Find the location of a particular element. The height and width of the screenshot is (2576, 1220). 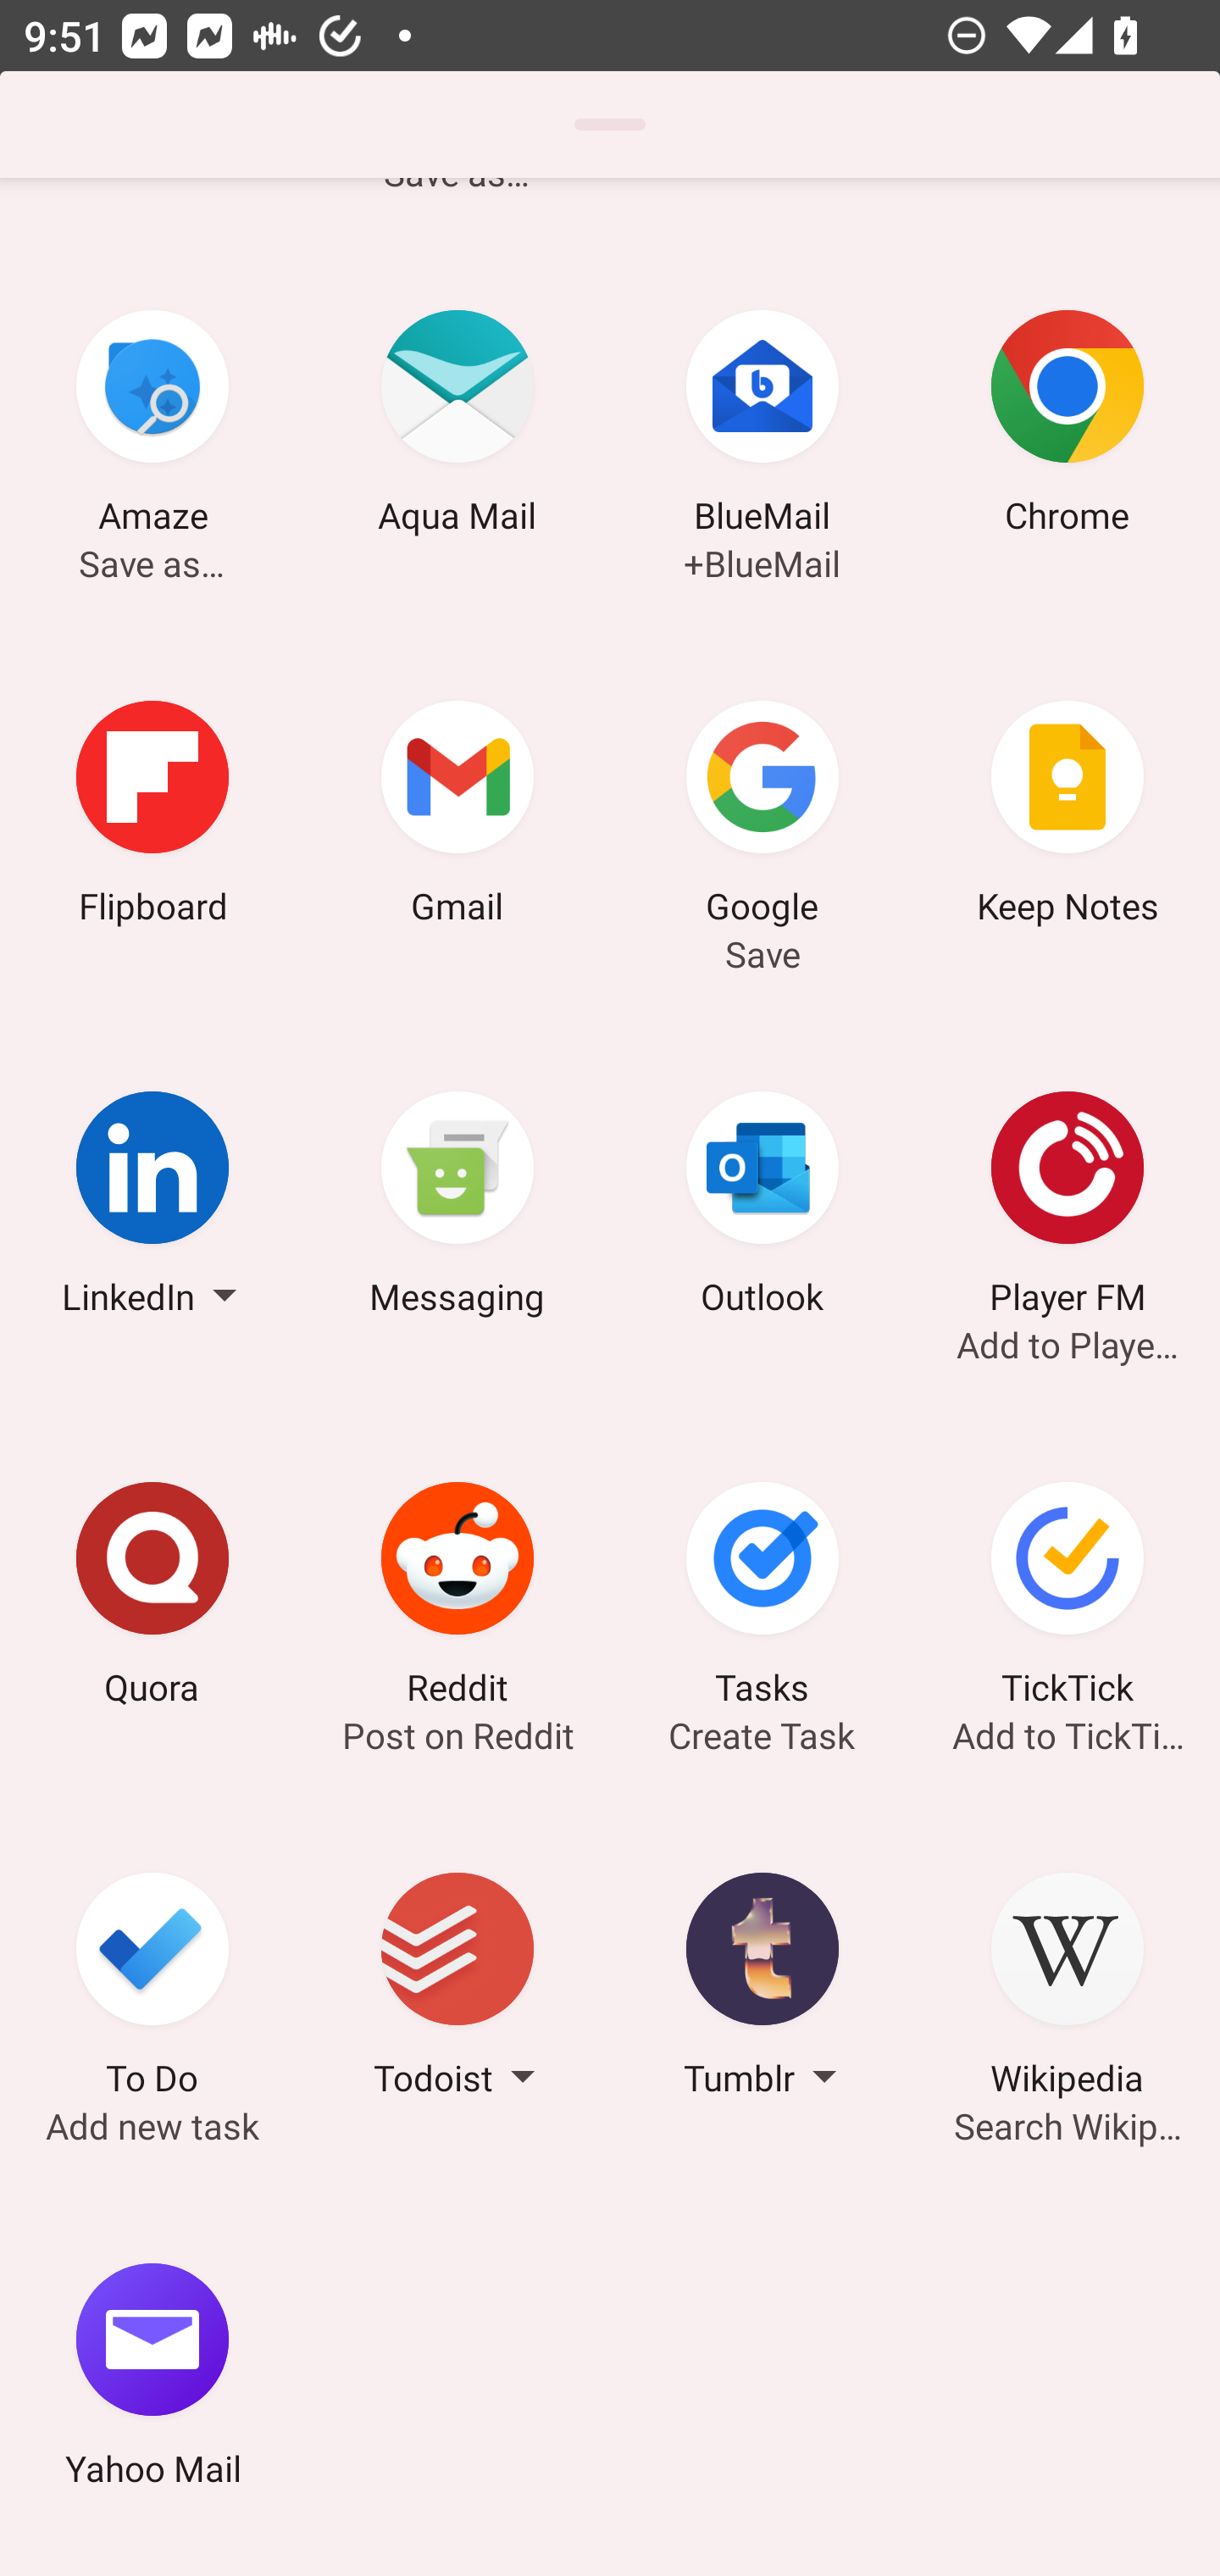

Flipboard is located at coordinates (152, 817).